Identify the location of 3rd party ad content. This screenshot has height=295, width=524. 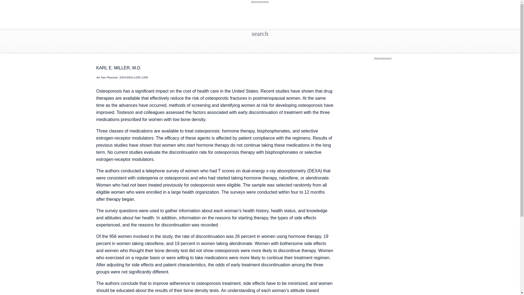
(260, 18).